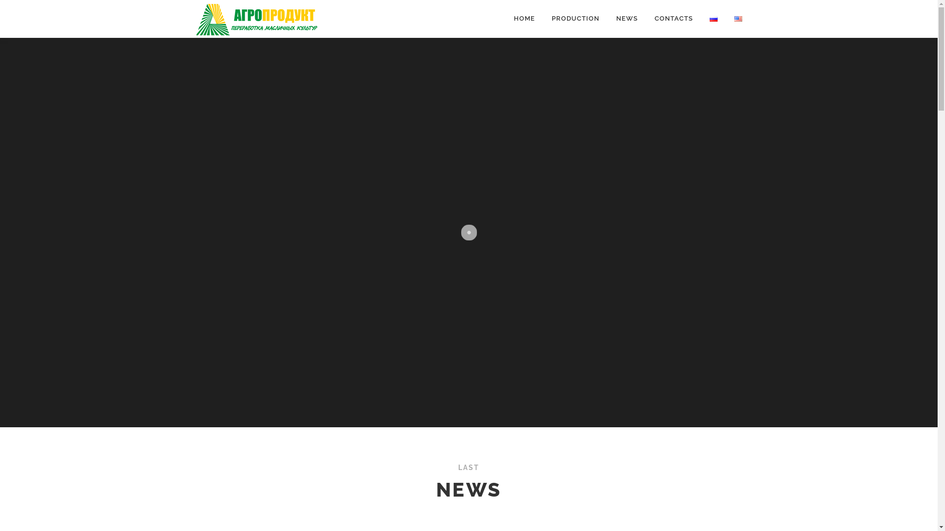 The image size is (945, 531). What do you see at coordinates (738, 19) in the screenshot?
I see `English` at bounding box center [738, 19].